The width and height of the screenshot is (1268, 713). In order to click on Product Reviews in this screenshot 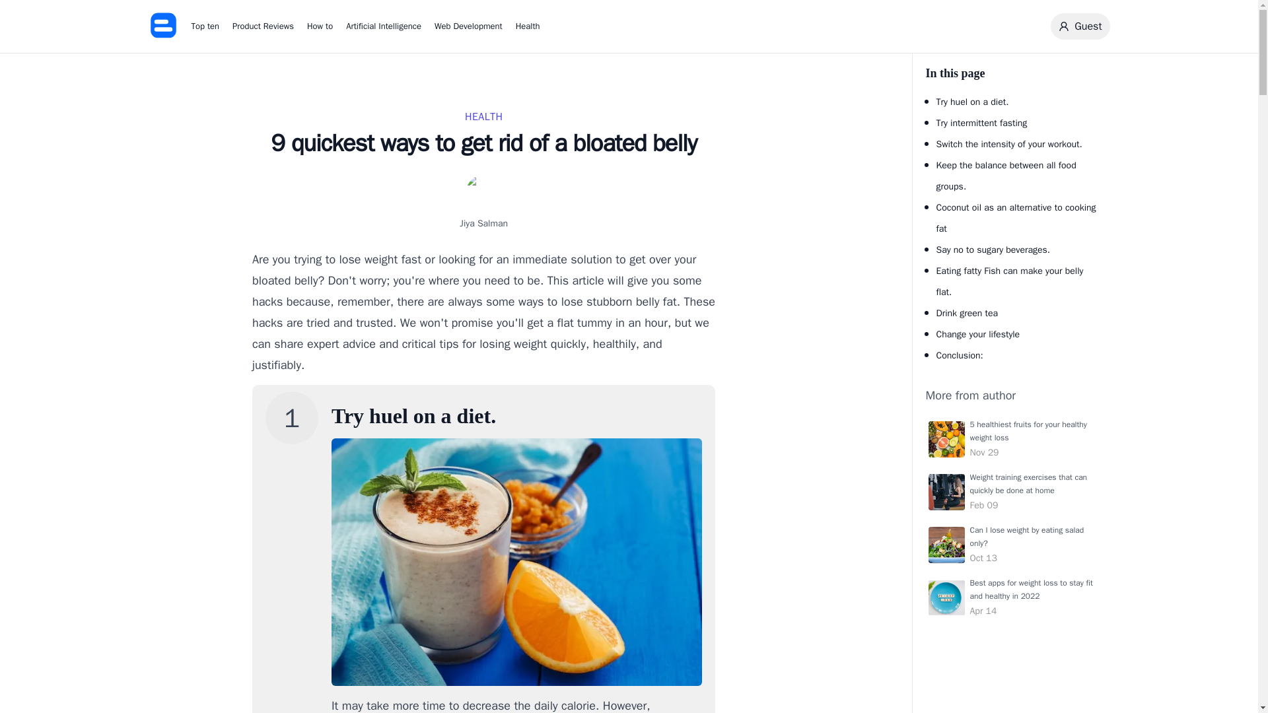, I will do `click(1010, 544)`.